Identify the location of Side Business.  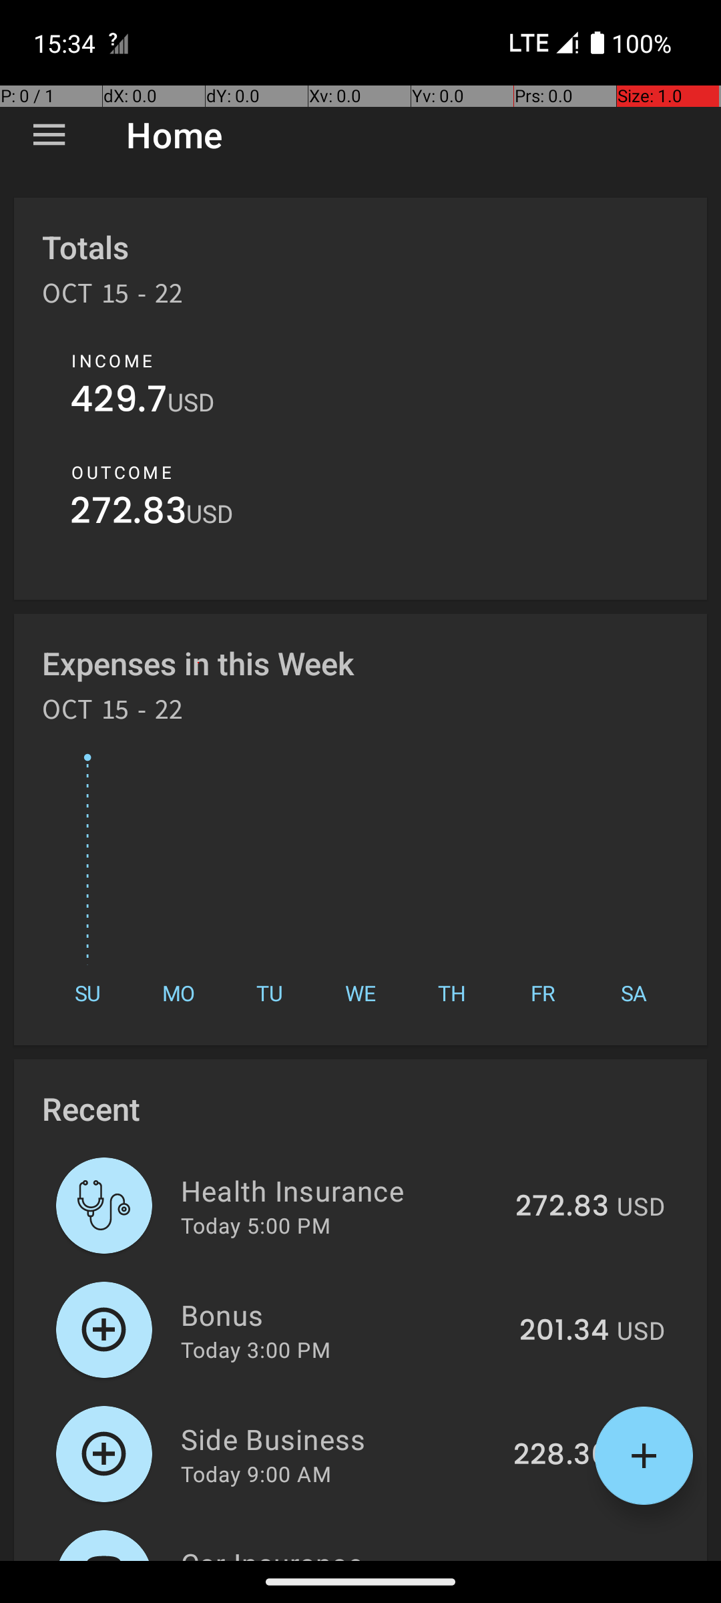
(339, 1439).